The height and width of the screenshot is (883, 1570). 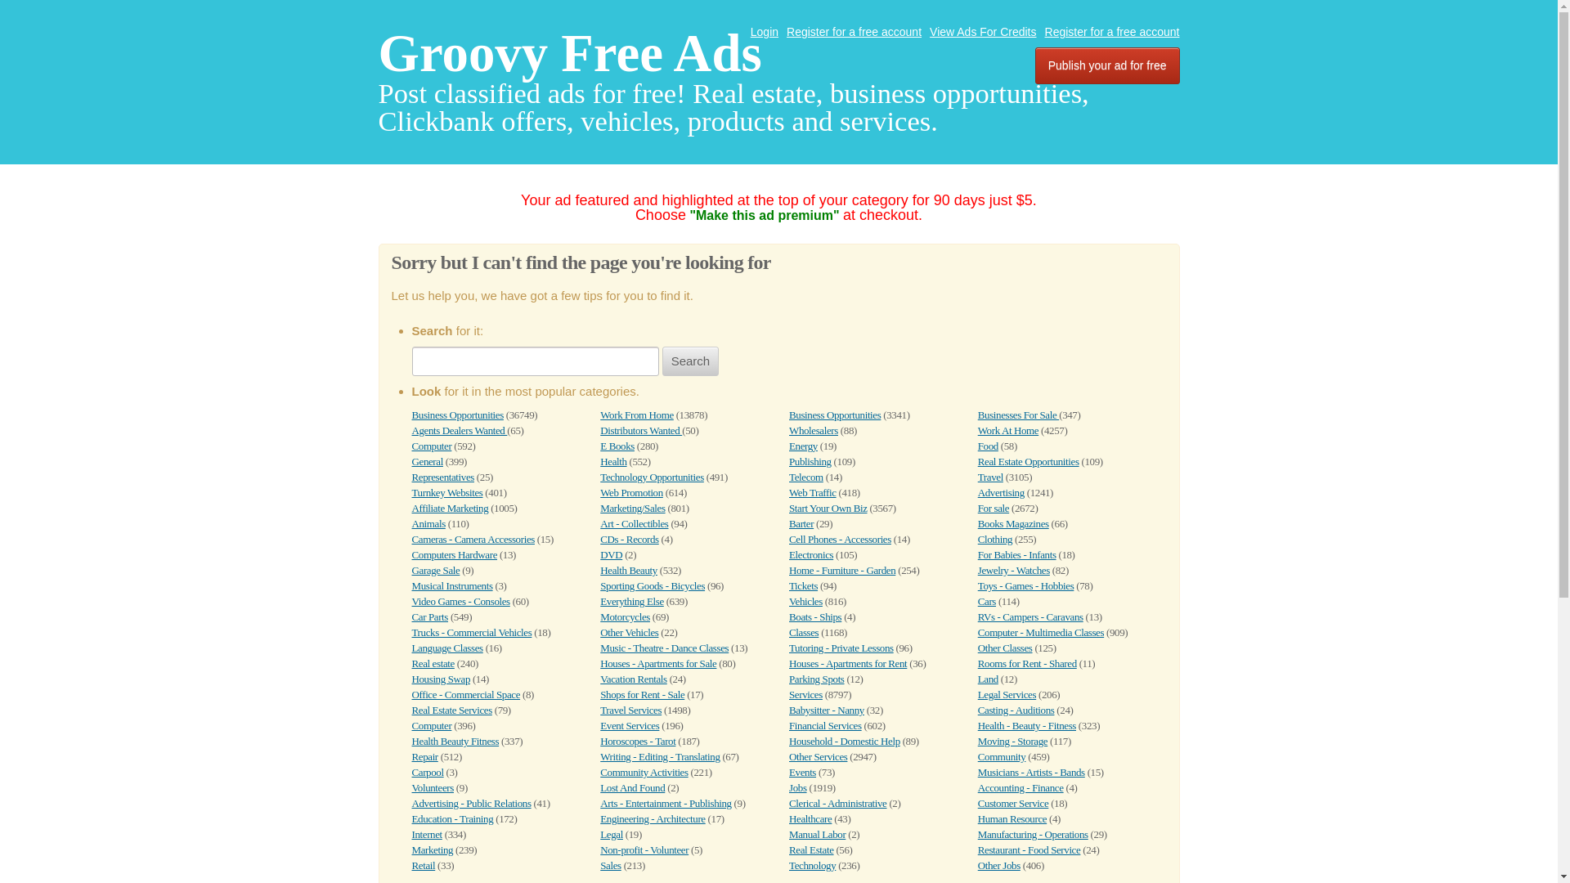 What do you see at coordinates (810, 461) in the screenshot?
I see `Publishing` at bounding box center [810, 461].